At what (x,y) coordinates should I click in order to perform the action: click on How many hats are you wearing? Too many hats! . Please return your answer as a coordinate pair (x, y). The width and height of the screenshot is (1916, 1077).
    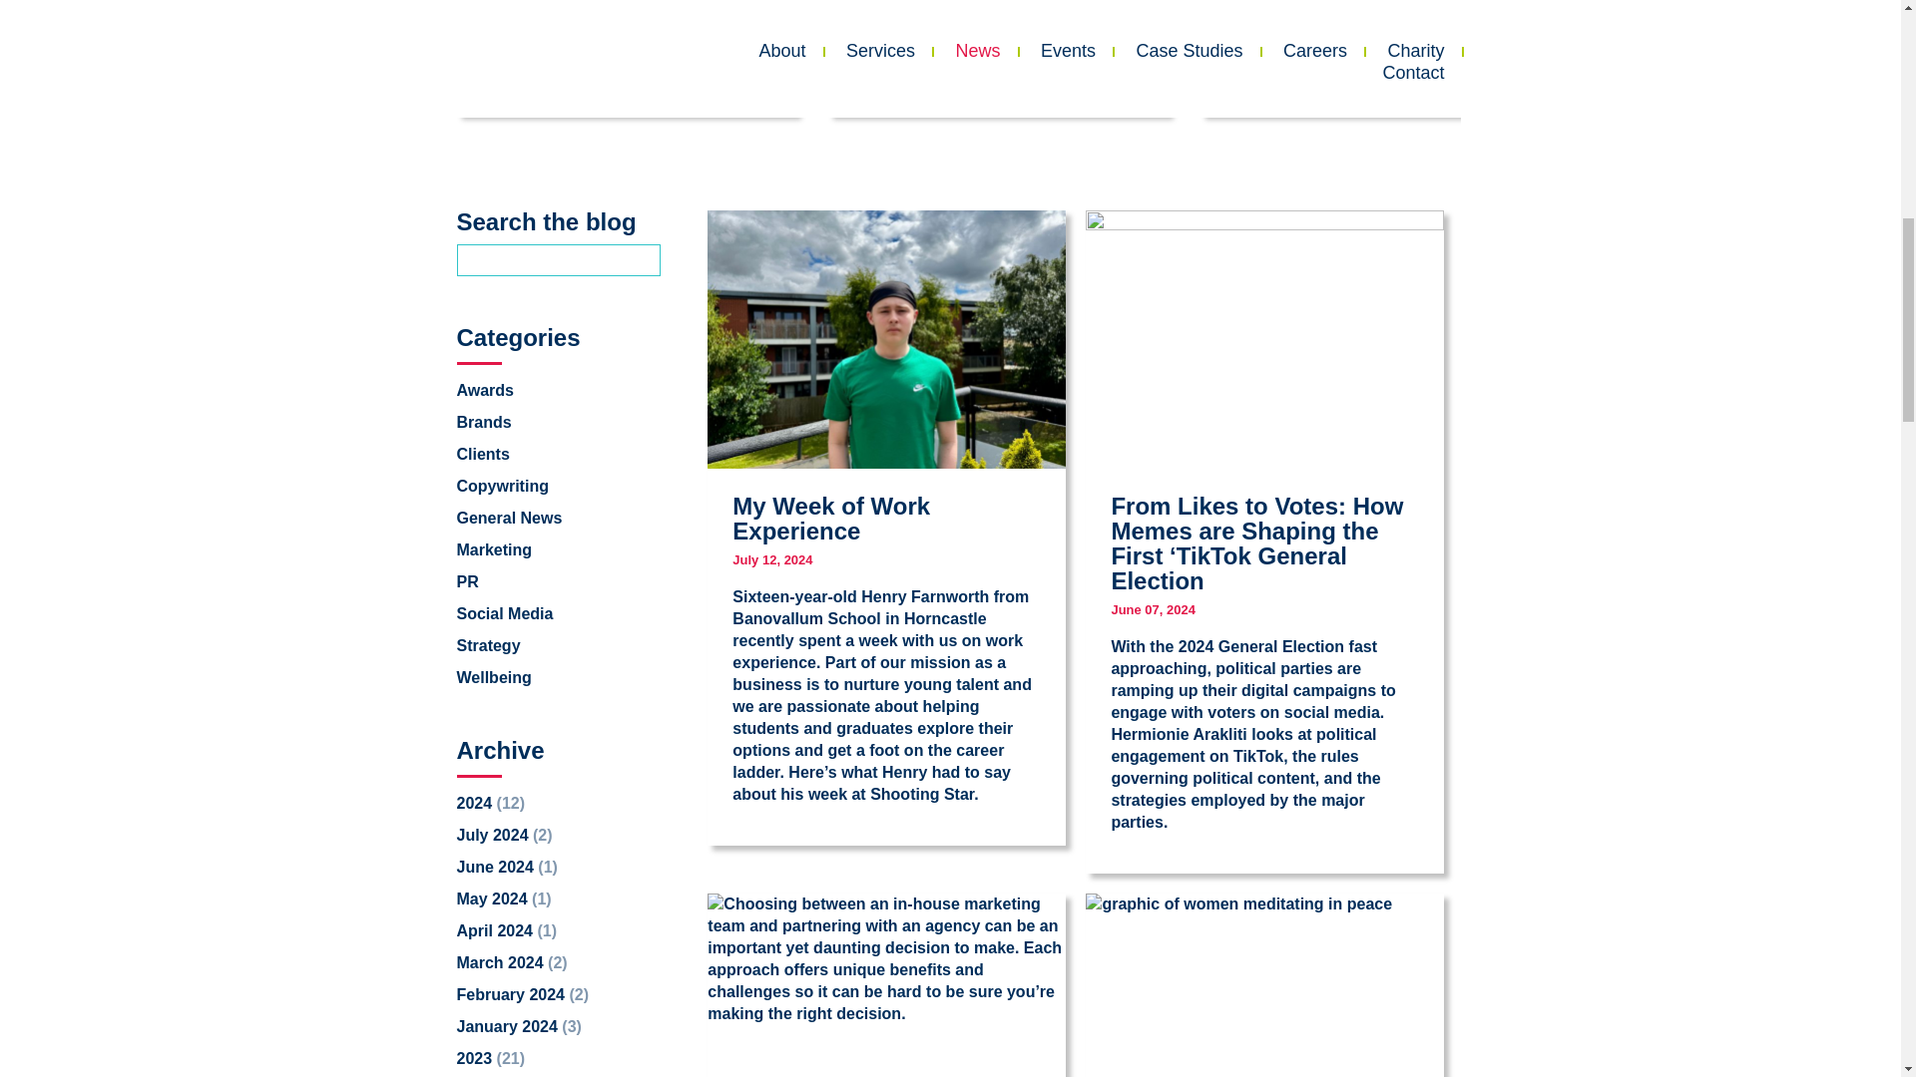
    Looking at the image, I should click on (1370, 57).